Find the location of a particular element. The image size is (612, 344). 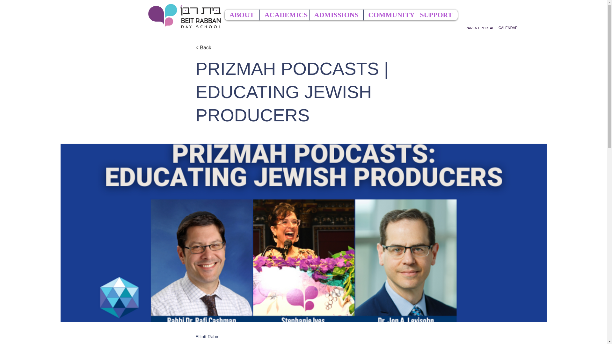

SUPPORT is located at coordinates (436, 15).